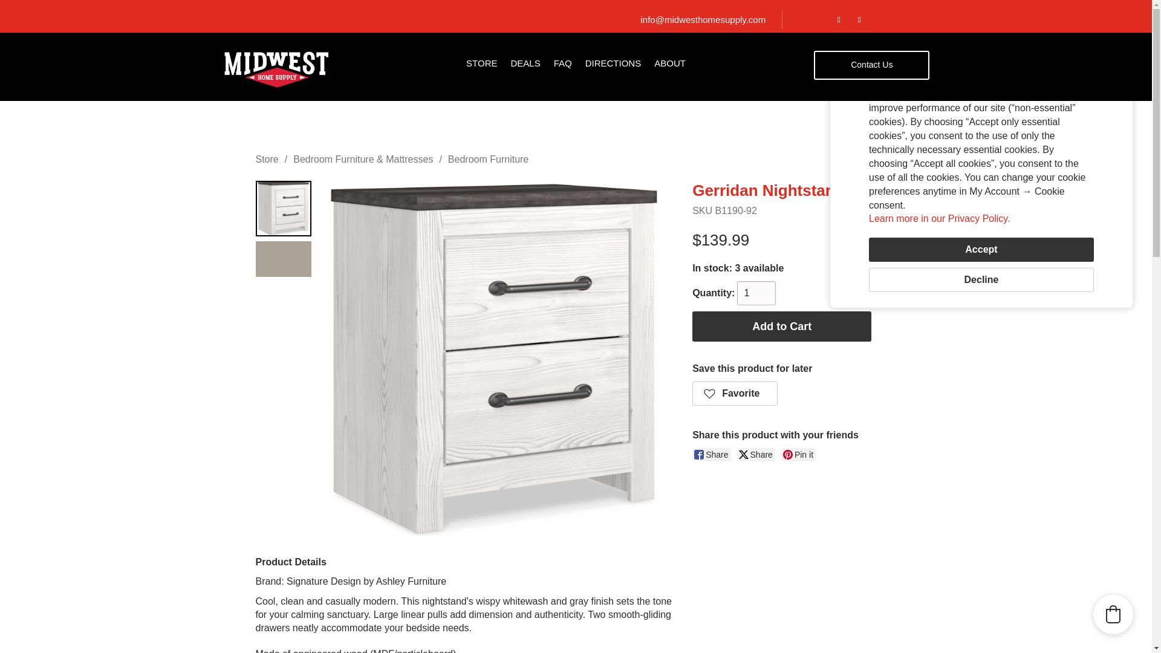 Image resolution: width=1161 pixels, height=653 pixels. I want to click on Contact Us, so click(871, 65).